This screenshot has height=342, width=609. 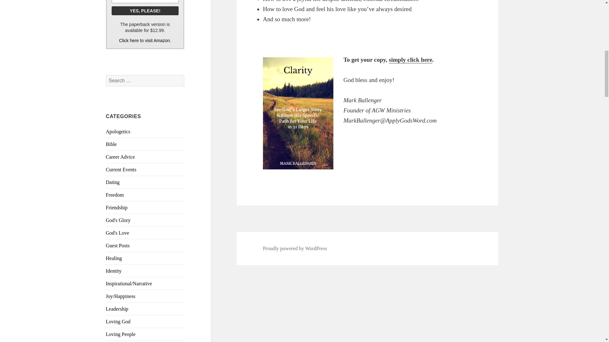 What do you see at coordinates (118, 132) in the screenshot?
I see `Apologetics` at bounding box center [118, 132].